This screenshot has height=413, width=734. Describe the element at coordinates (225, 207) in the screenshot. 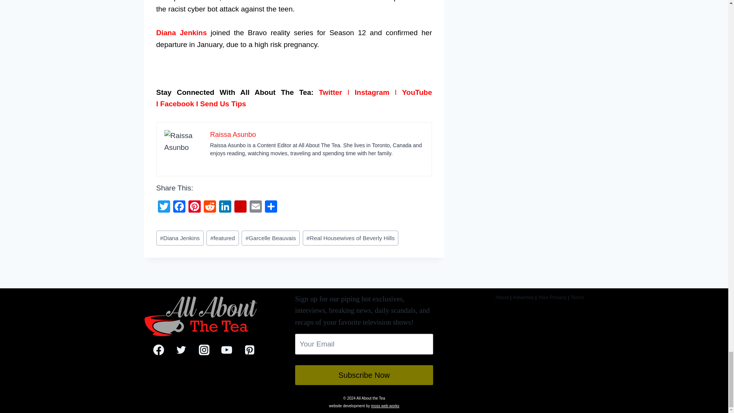

I see `LinkedIn` at that location.